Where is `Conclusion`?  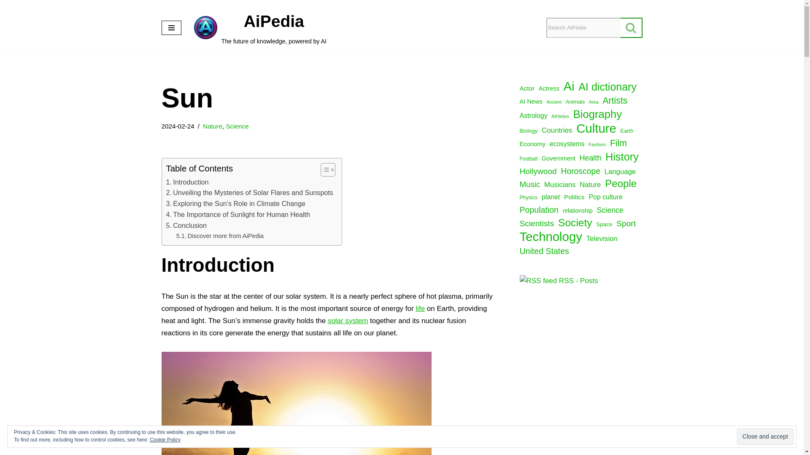
Conclusion is located at coordinates (238, 214).